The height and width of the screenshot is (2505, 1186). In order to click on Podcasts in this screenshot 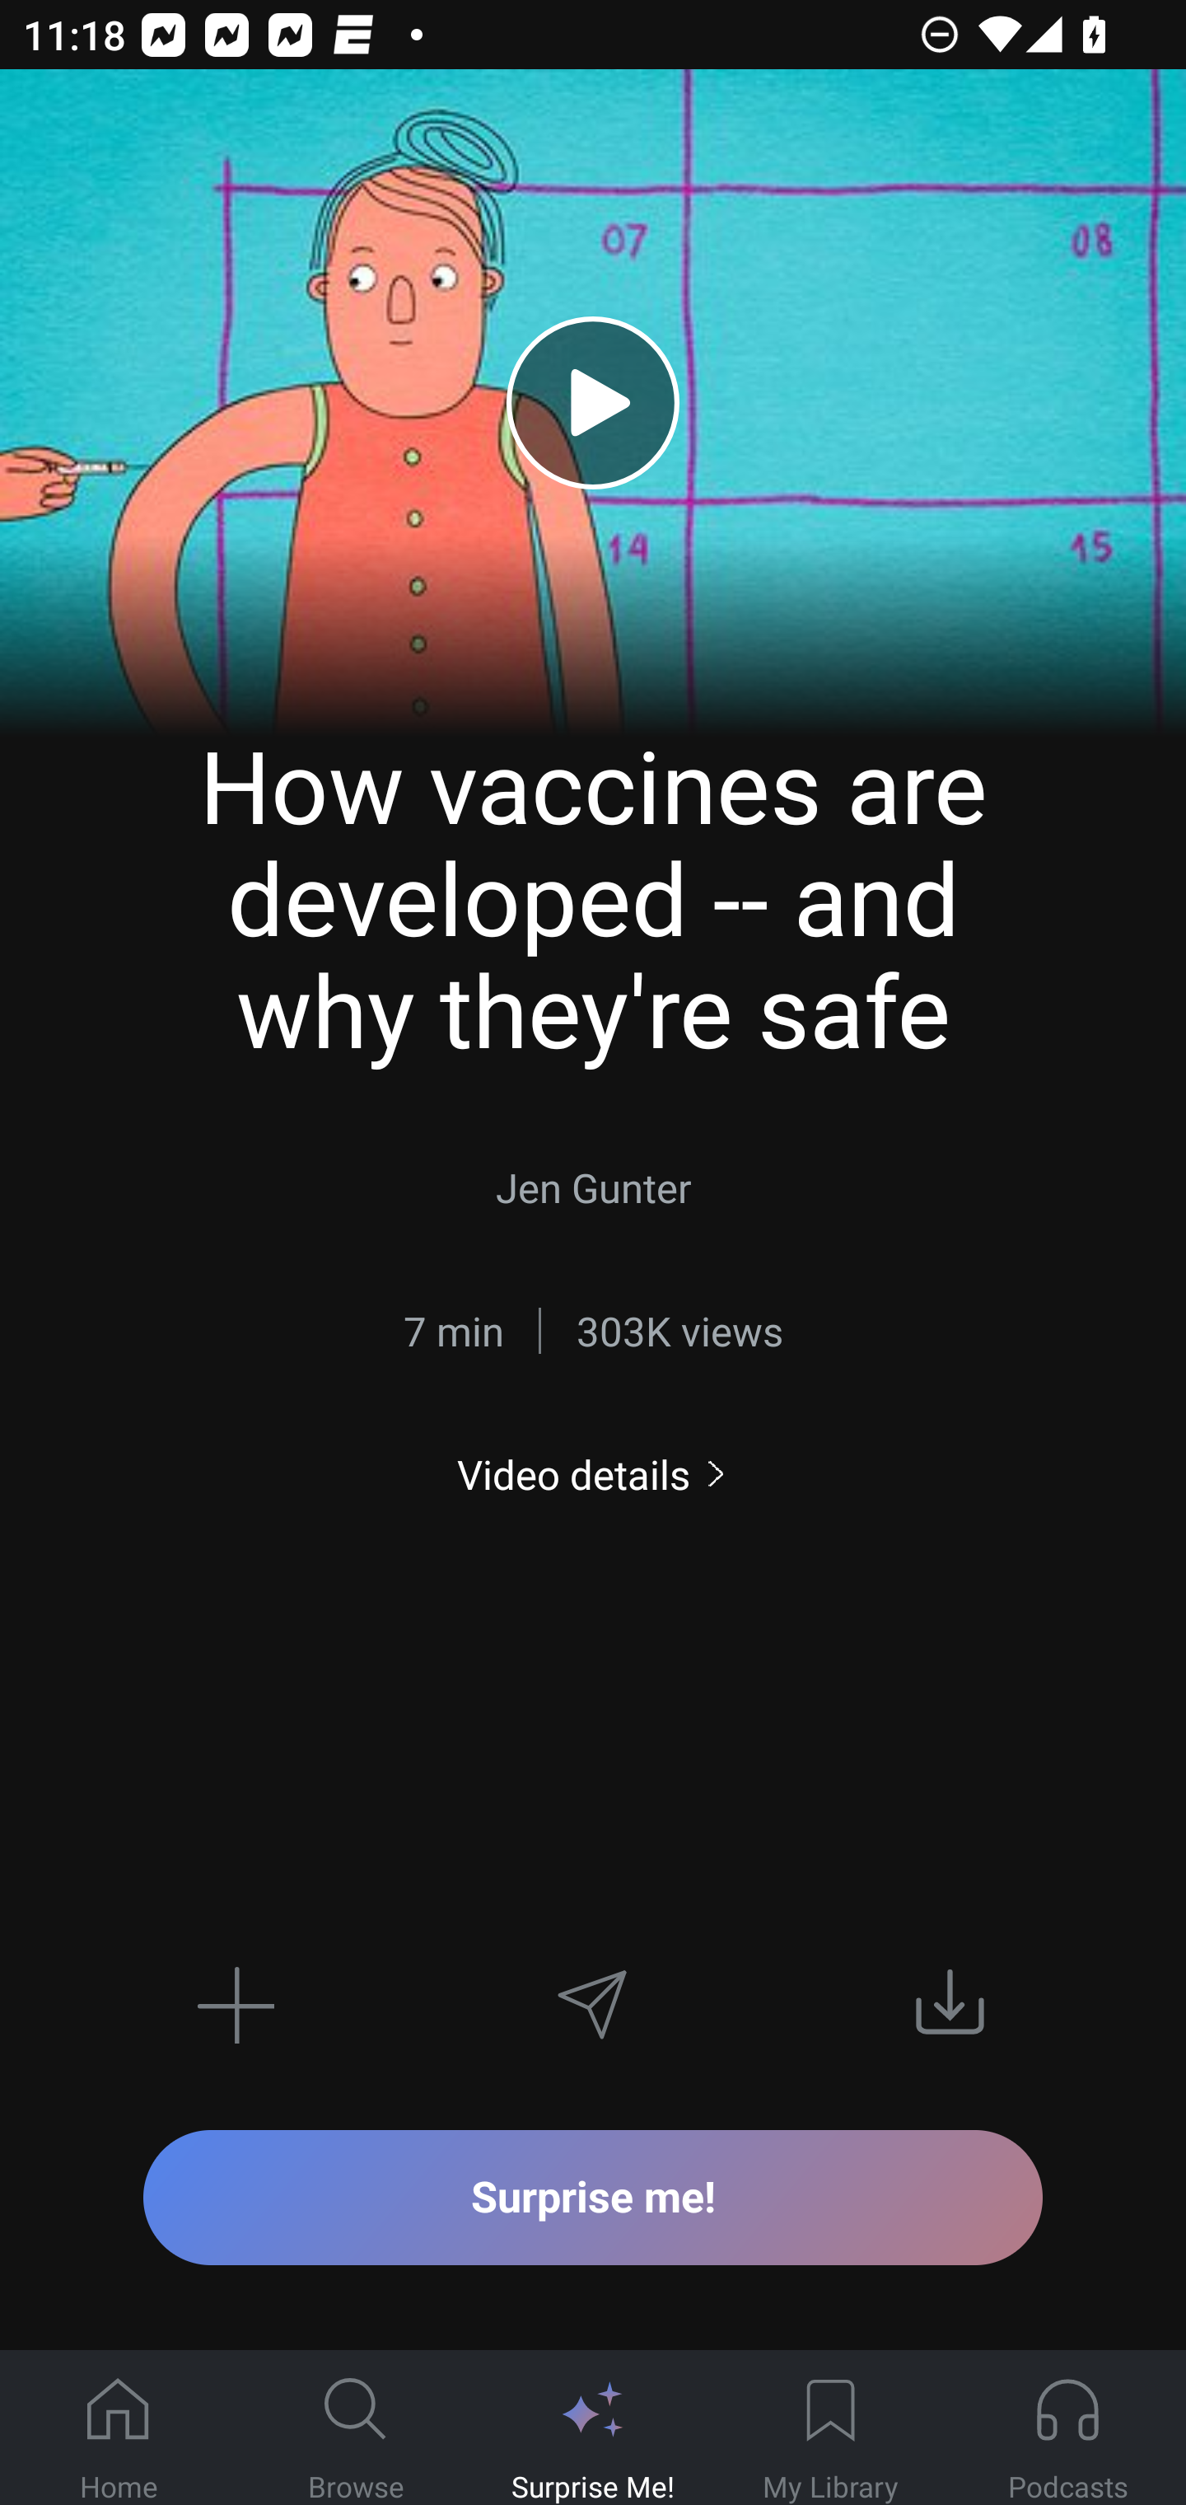, I will do `click(1067, 2428)`.